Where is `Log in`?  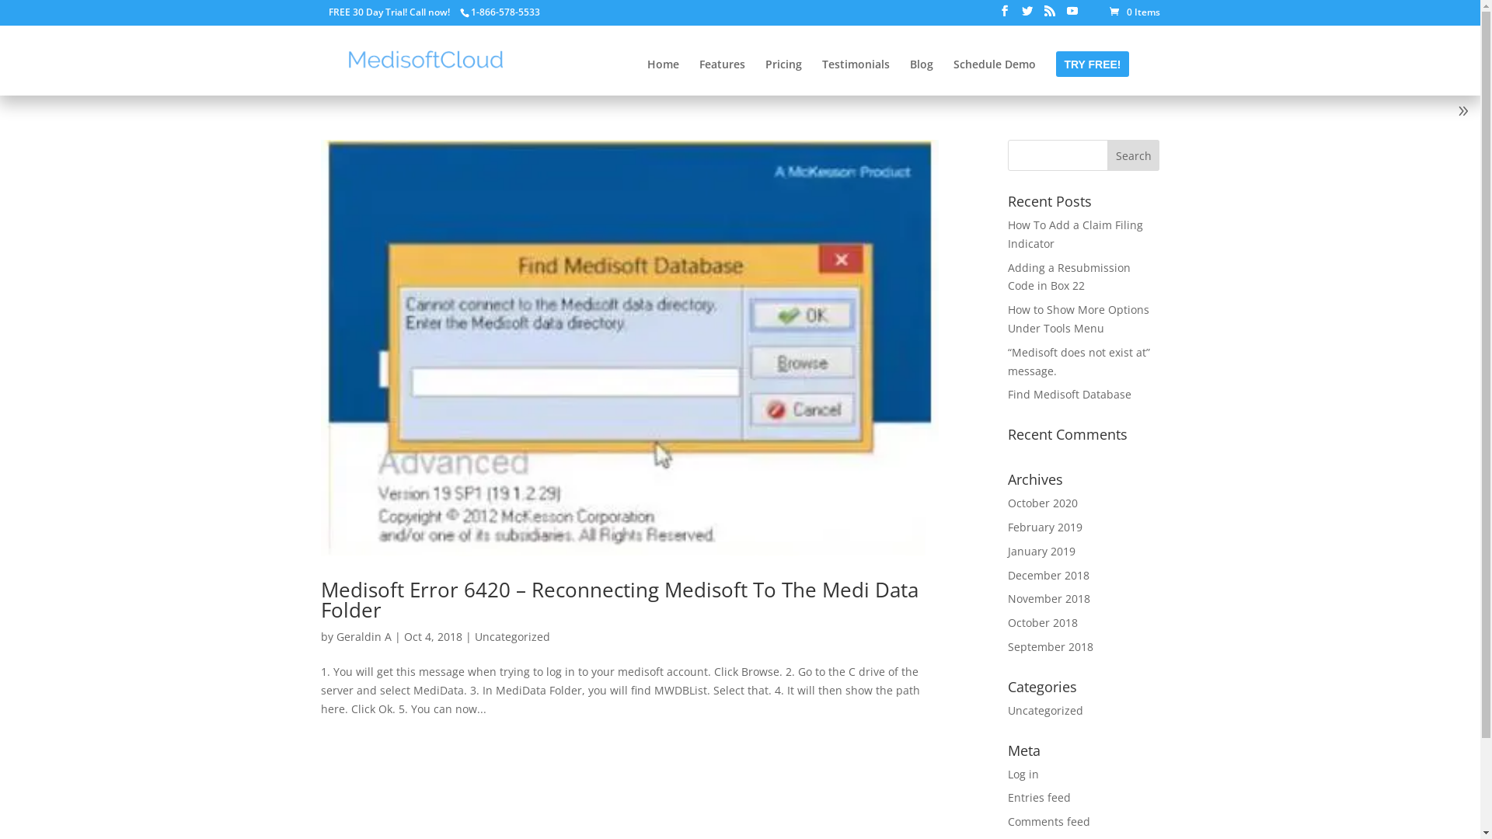
Log in is located at coordinates (1023, 774).